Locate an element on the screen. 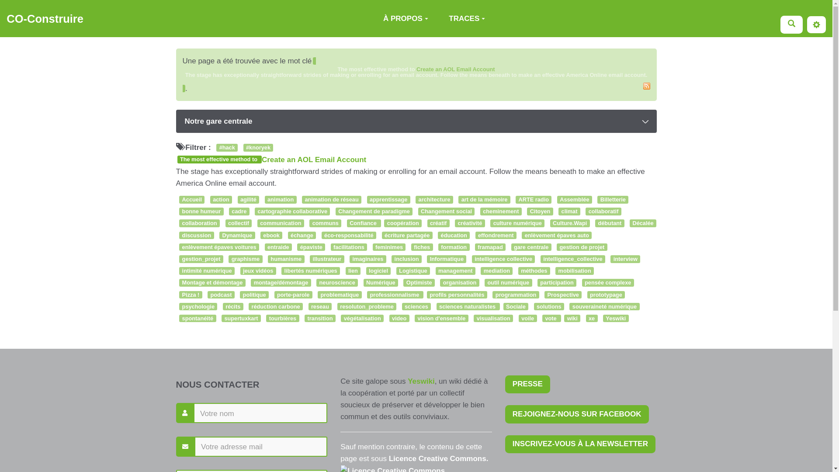 The height and width of the screenshot is (472, 839). Create an AOL Email Account is located at coordinates (314, 160).